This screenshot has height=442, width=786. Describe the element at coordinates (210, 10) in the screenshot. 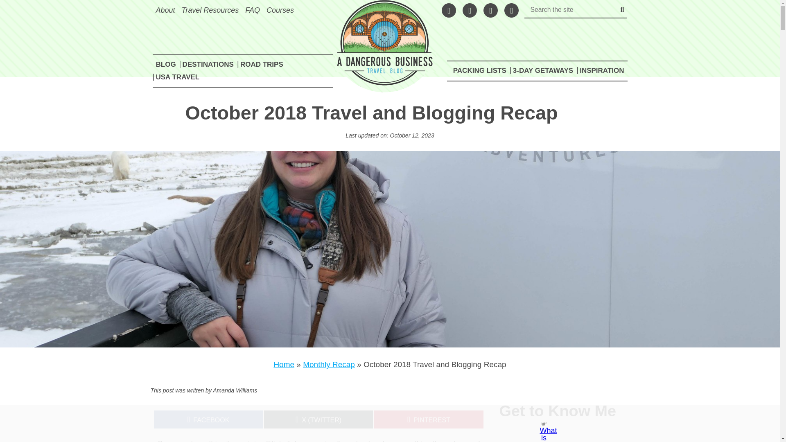

I see `Travel Resources` at that location.